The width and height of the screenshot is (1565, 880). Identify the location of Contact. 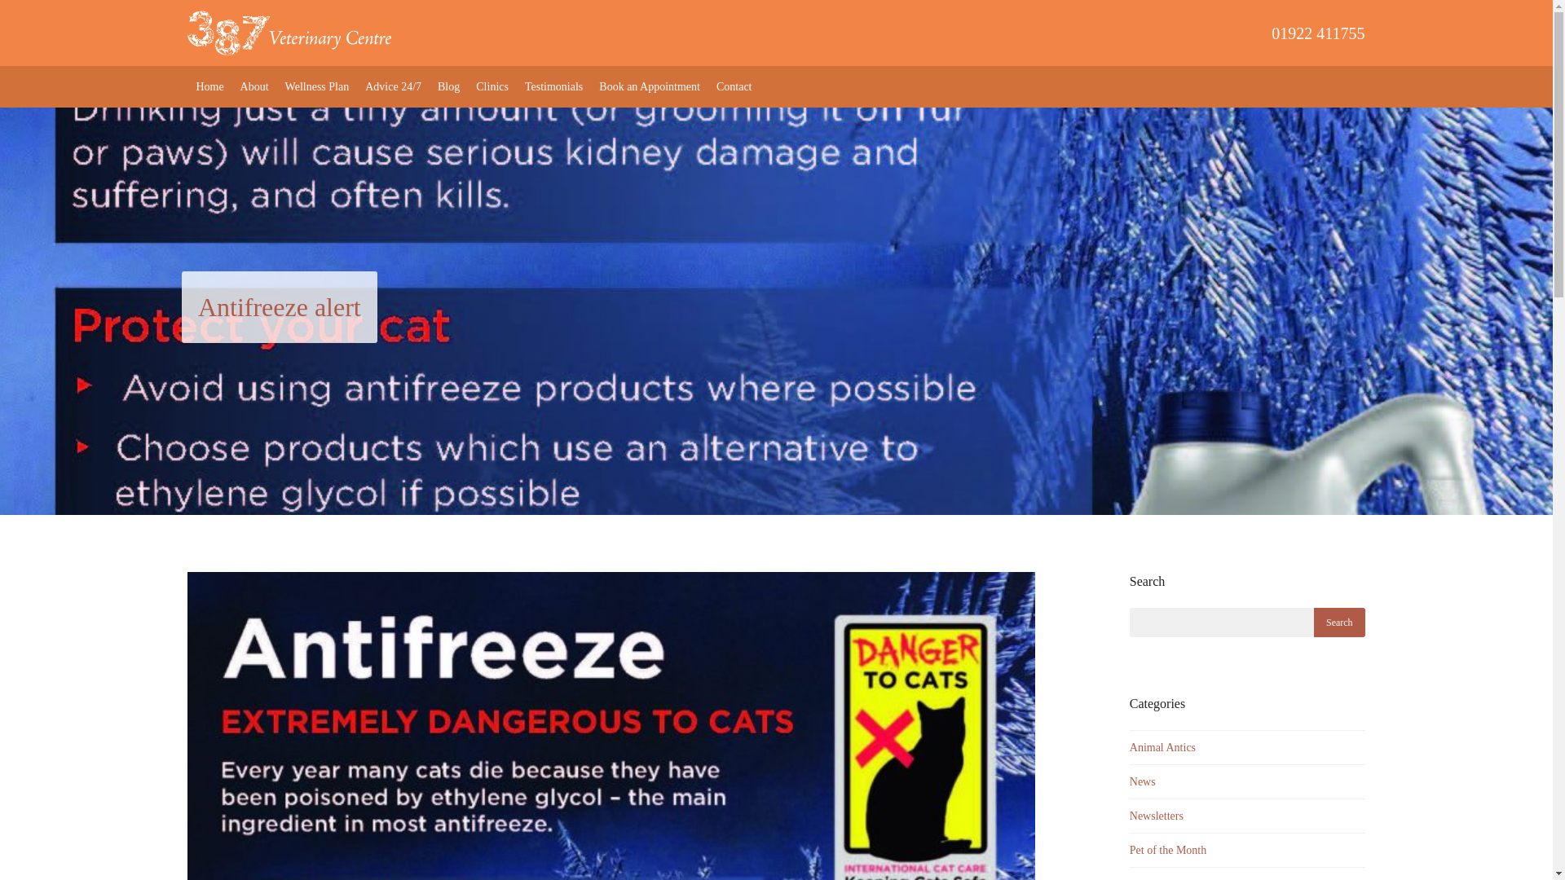
(734, 86).